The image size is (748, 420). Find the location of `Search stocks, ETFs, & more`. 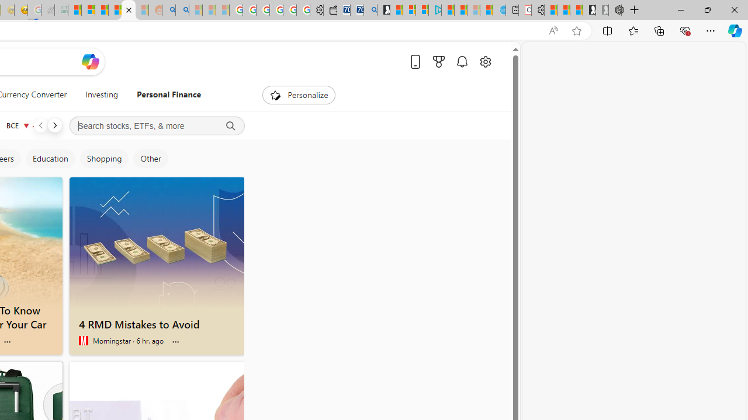

Search stocks, ETFs, & more is located at coordinates (157, 126).